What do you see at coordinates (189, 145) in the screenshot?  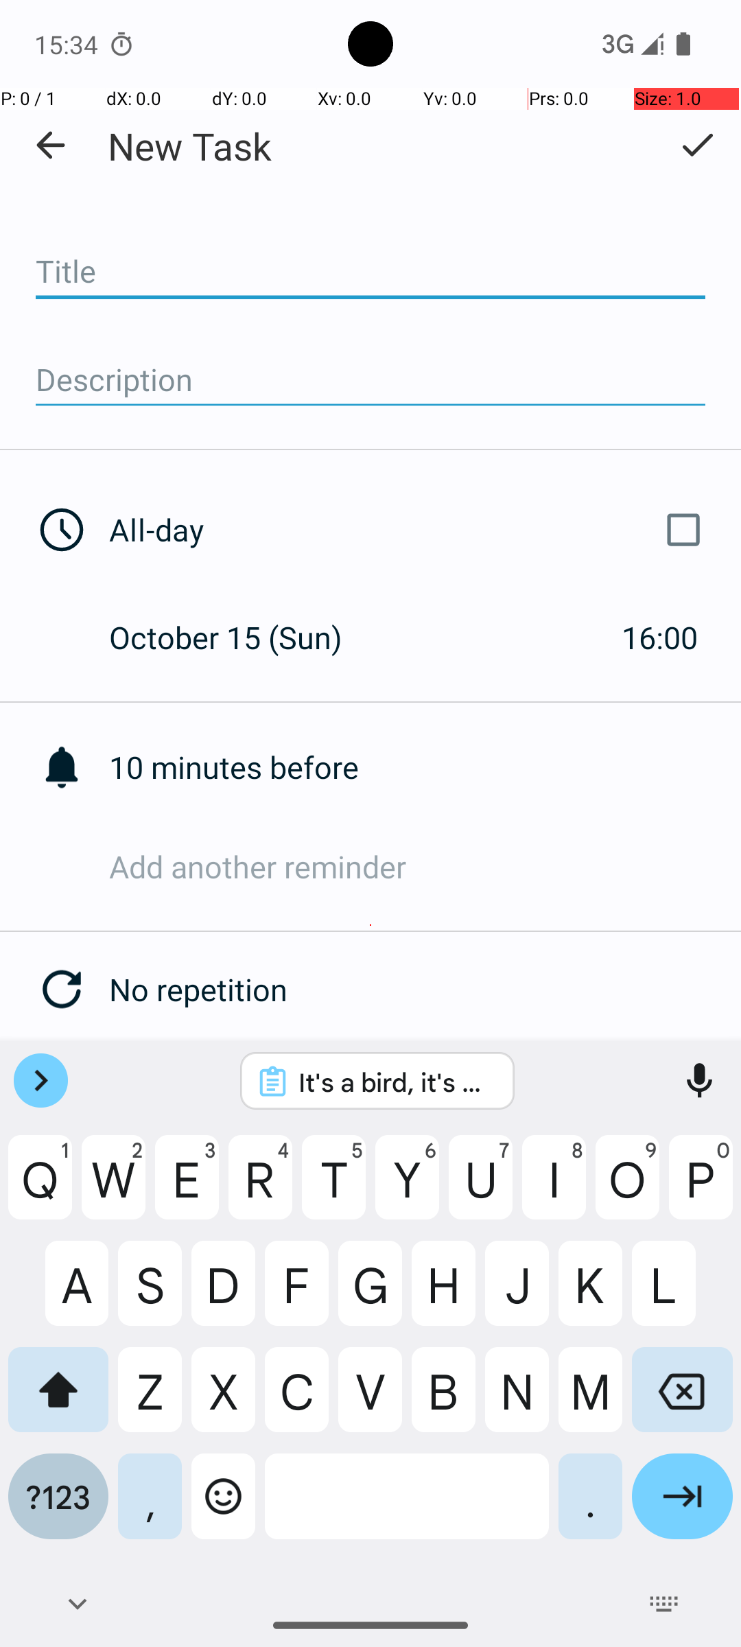 I see `New Task` at bounding box center [189, 145].